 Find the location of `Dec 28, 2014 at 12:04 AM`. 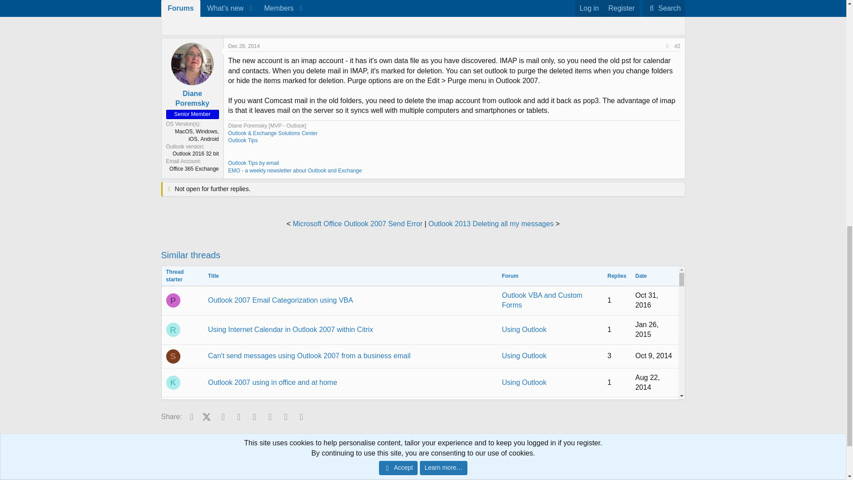

Dec 28, 2014 at 12:04 AM is located at coordinates (244, 46).